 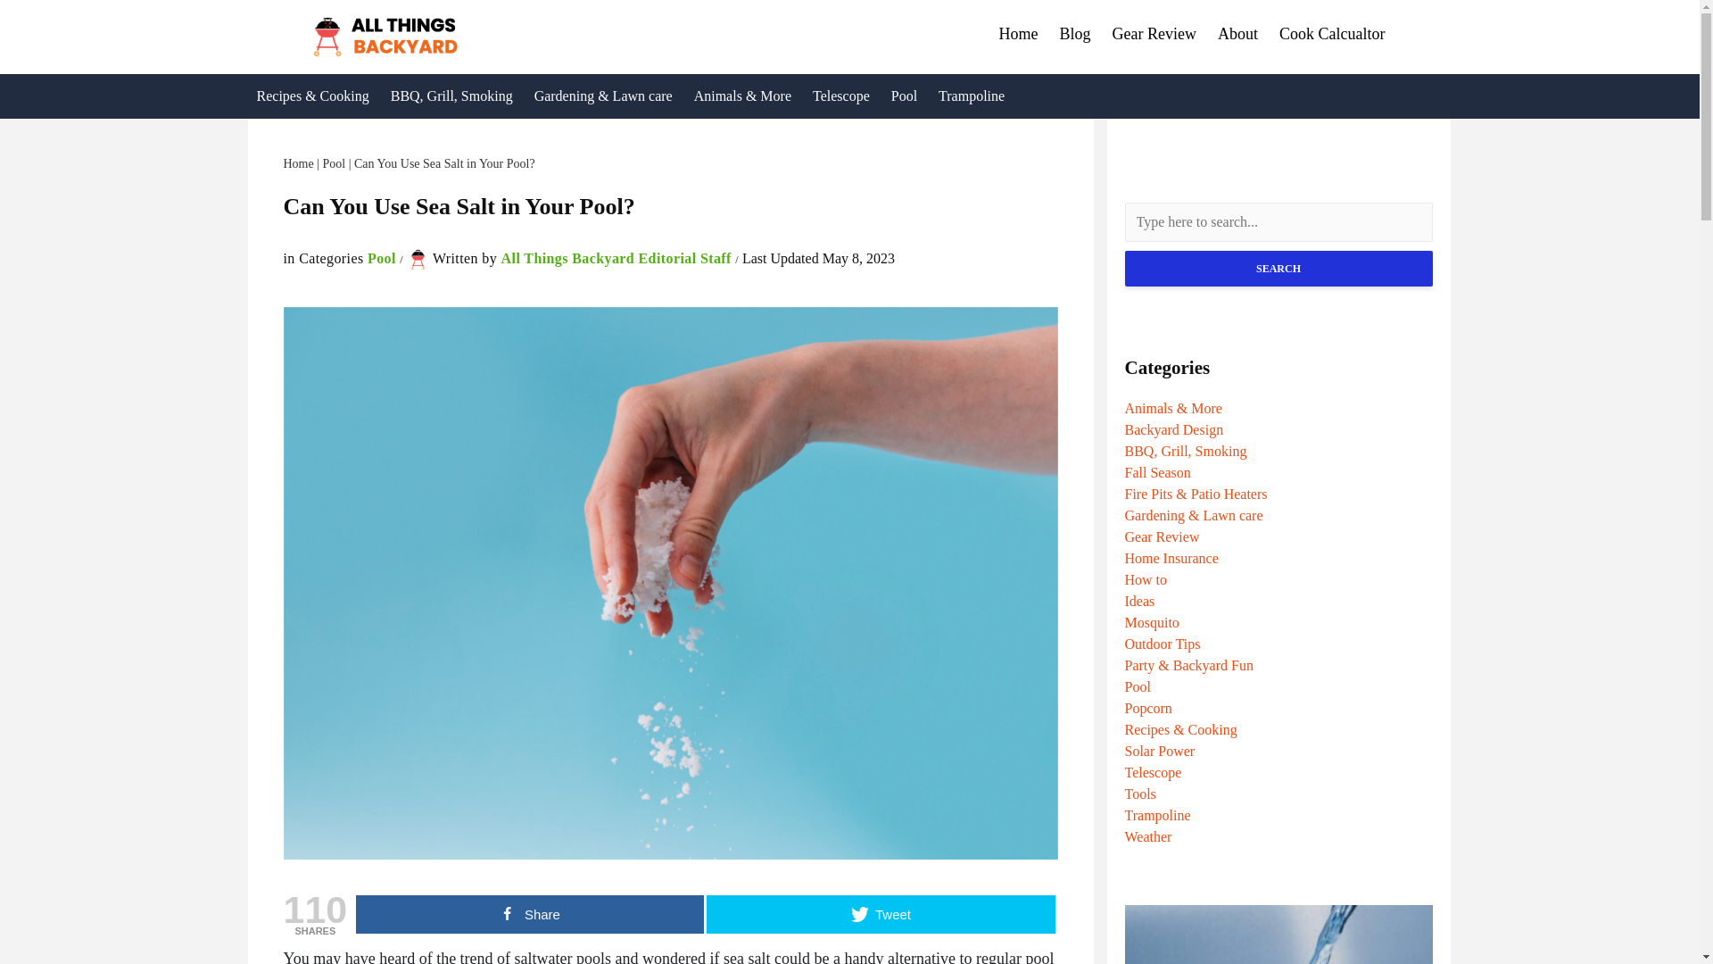 I want to click on About, so click(x=1238, y=38).